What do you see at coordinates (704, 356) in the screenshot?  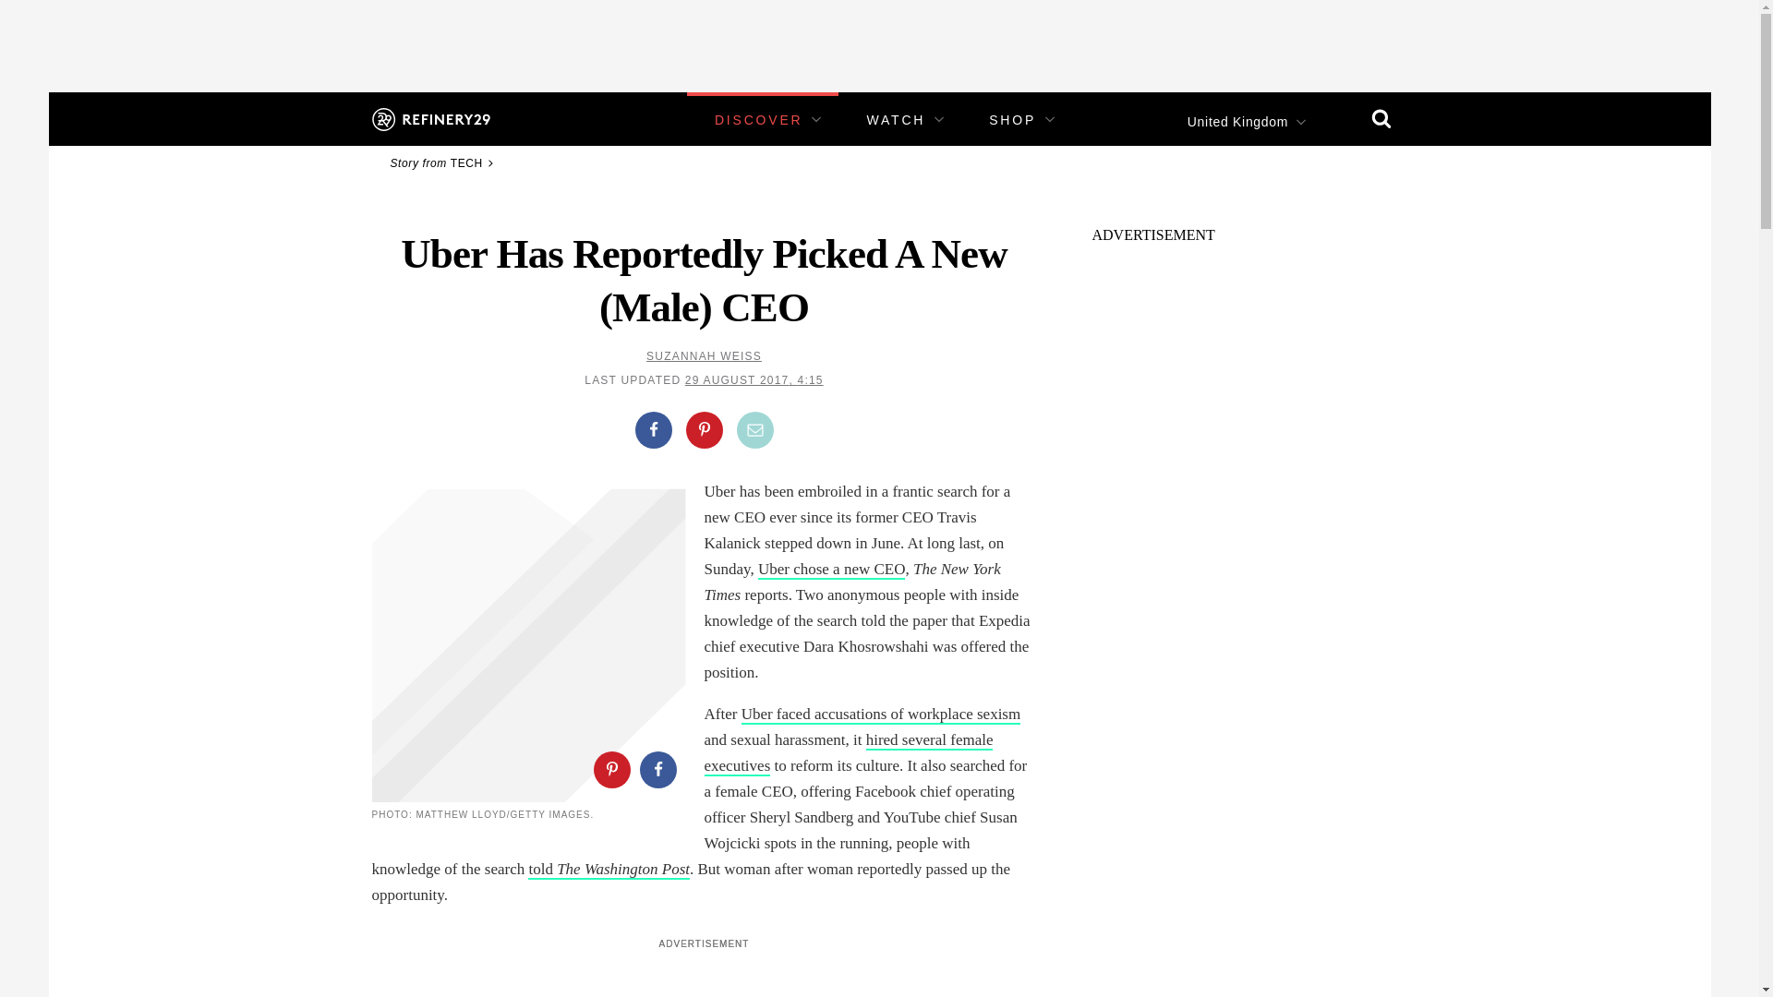 I see `SUZANNAH WEISS` at bounding box center [704, 356].